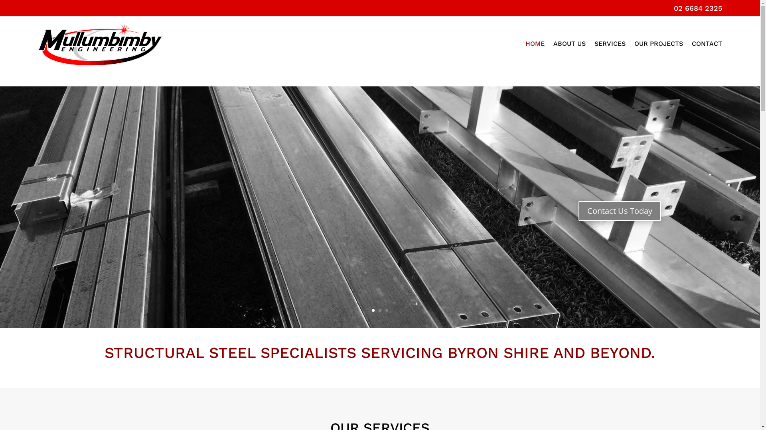 This screenshot has height=430, width=766. I want to click on OUR PROJECTS, so click(659, 44).